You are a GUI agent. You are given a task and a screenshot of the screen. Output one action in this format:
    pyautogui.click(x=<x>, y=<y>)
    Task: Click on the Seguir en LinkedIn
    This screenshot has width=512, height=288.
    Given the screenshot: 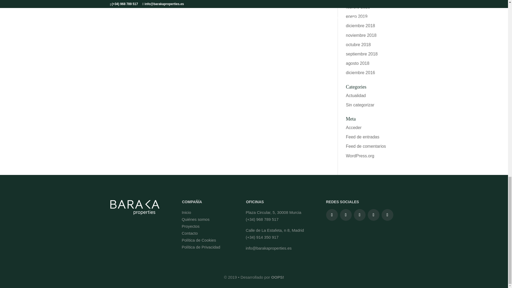 What is the action you would take?
    pyautogui.click(x=373, y=215)
    